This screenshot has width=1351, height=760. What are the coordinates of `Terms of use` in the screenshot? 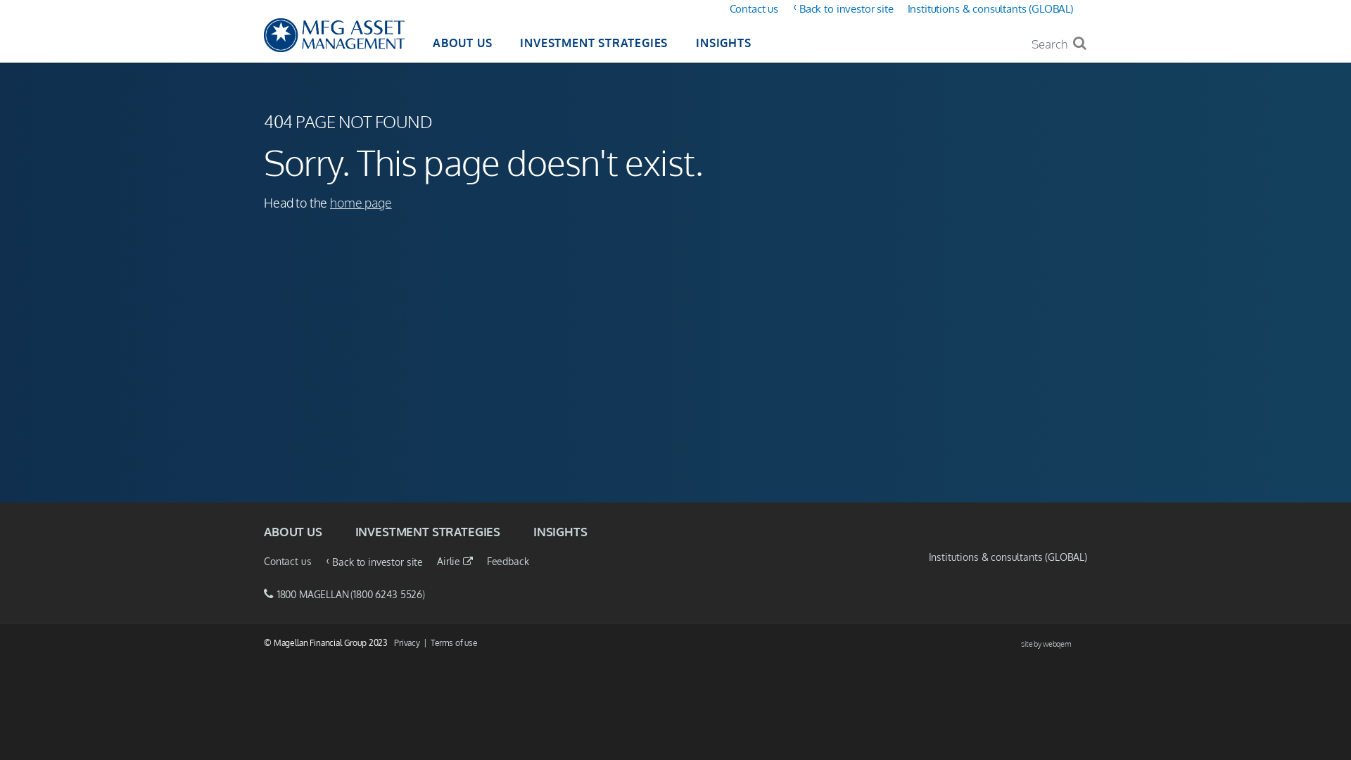 It's located at (455, 643).